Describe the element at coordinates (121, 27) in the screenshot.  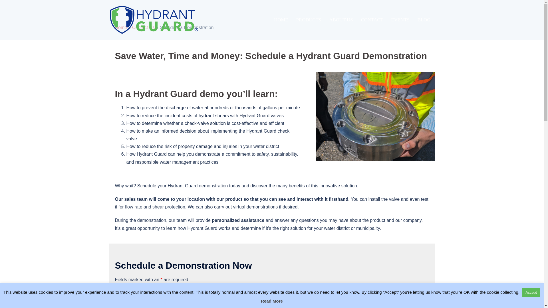
I see `Home` at that location.